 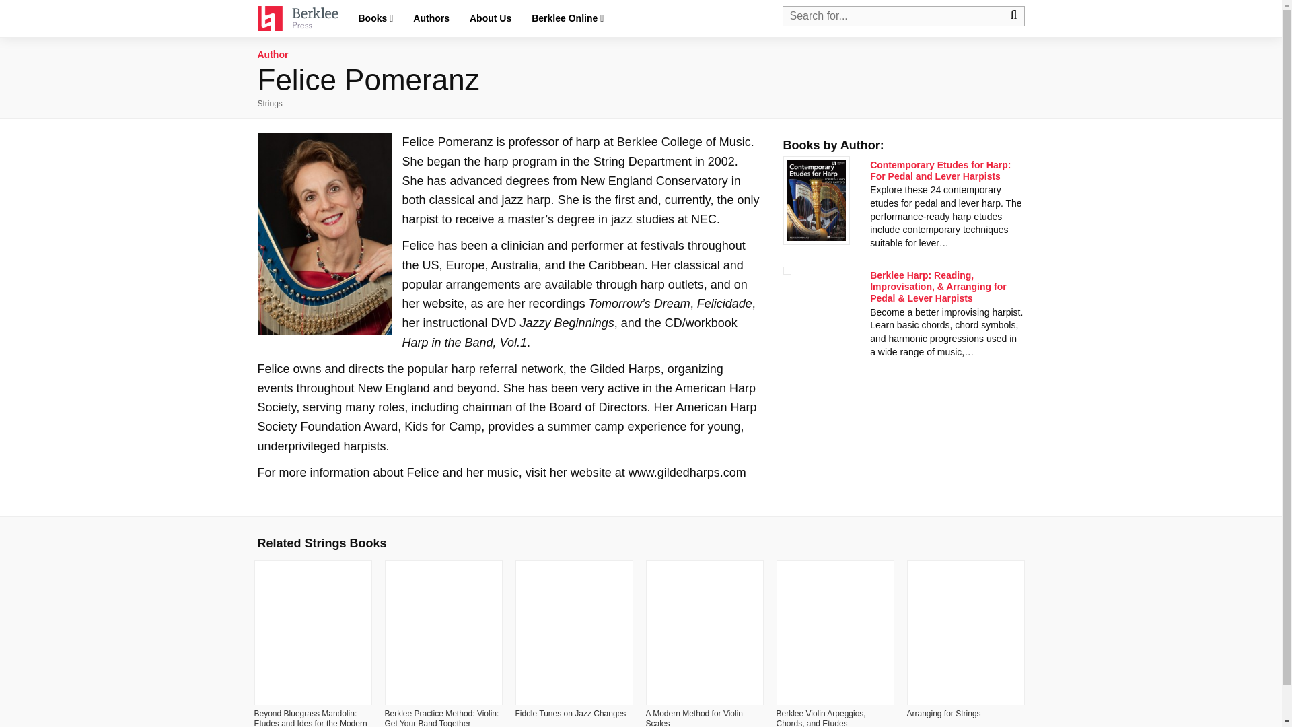 What do you see at coordinates (821, 718) in the screenshot?
I see `Berklee Violin Arpeggios, Chords, and Etudes` at bounding box center [821, 718].